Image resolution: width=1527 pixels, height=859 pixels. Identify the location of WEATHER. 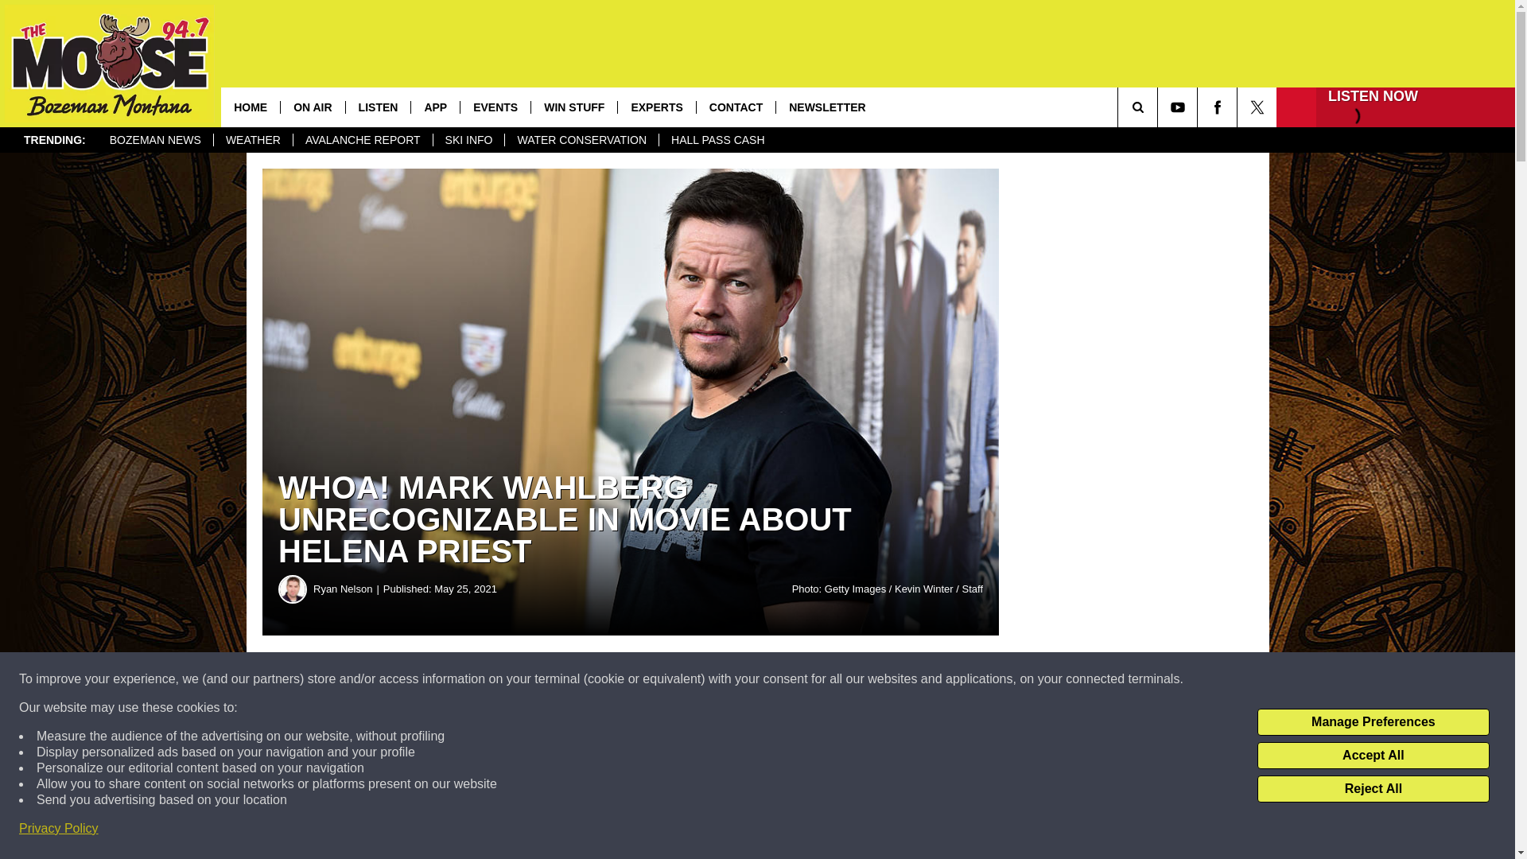
(253, 140).